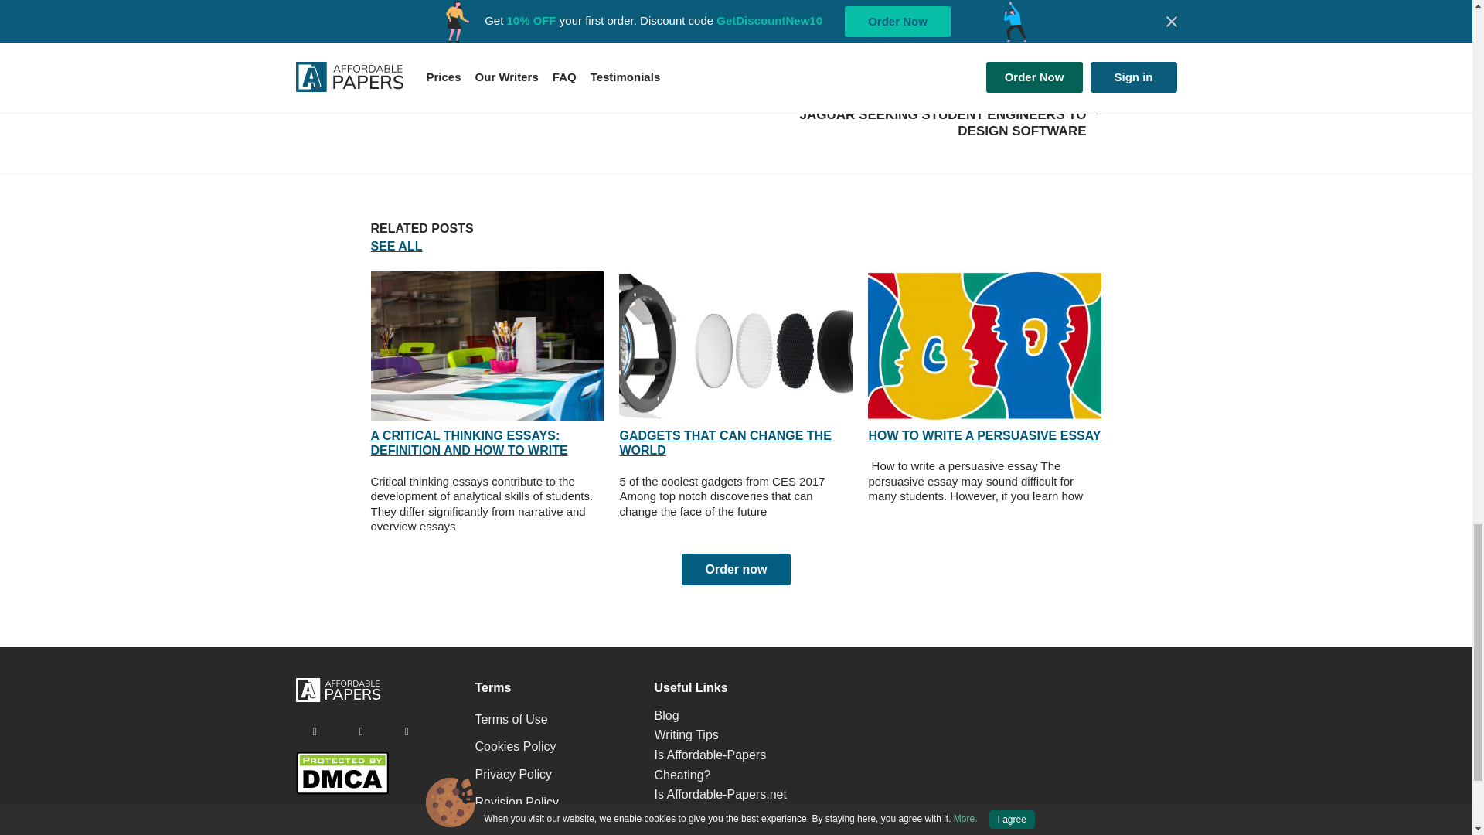 The image size is (1484, 835). I want to click on DMCA.com Protection Status, so click(342, 790).